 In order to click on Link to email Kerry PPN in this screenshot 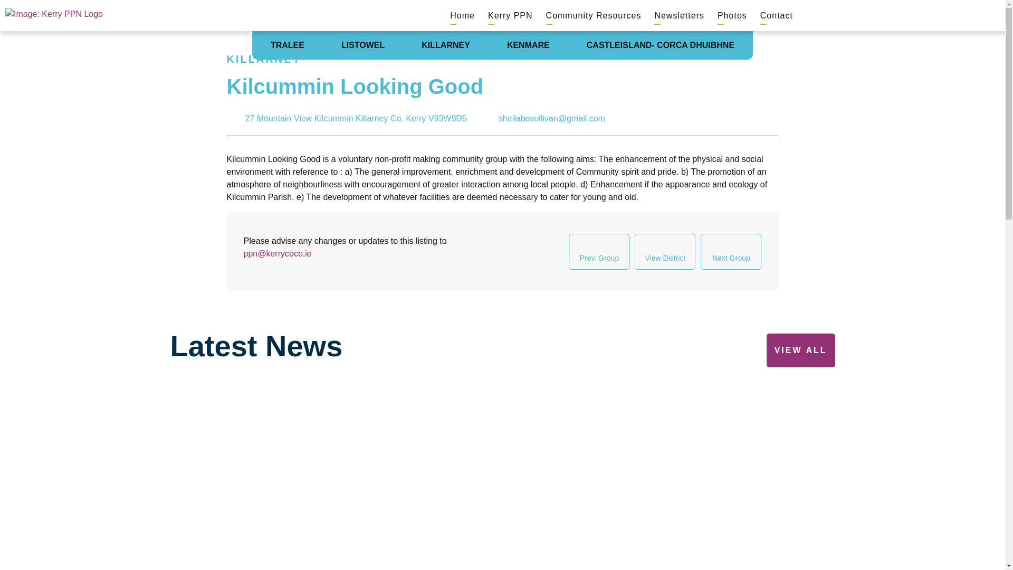, I will do `click(551, 118)`.